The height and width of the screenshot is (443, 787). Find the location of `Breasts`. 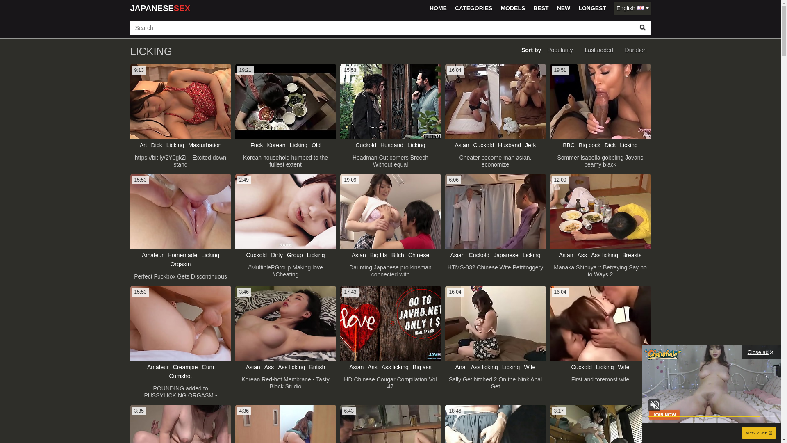

Breasts is located at coordinates (632, 255).